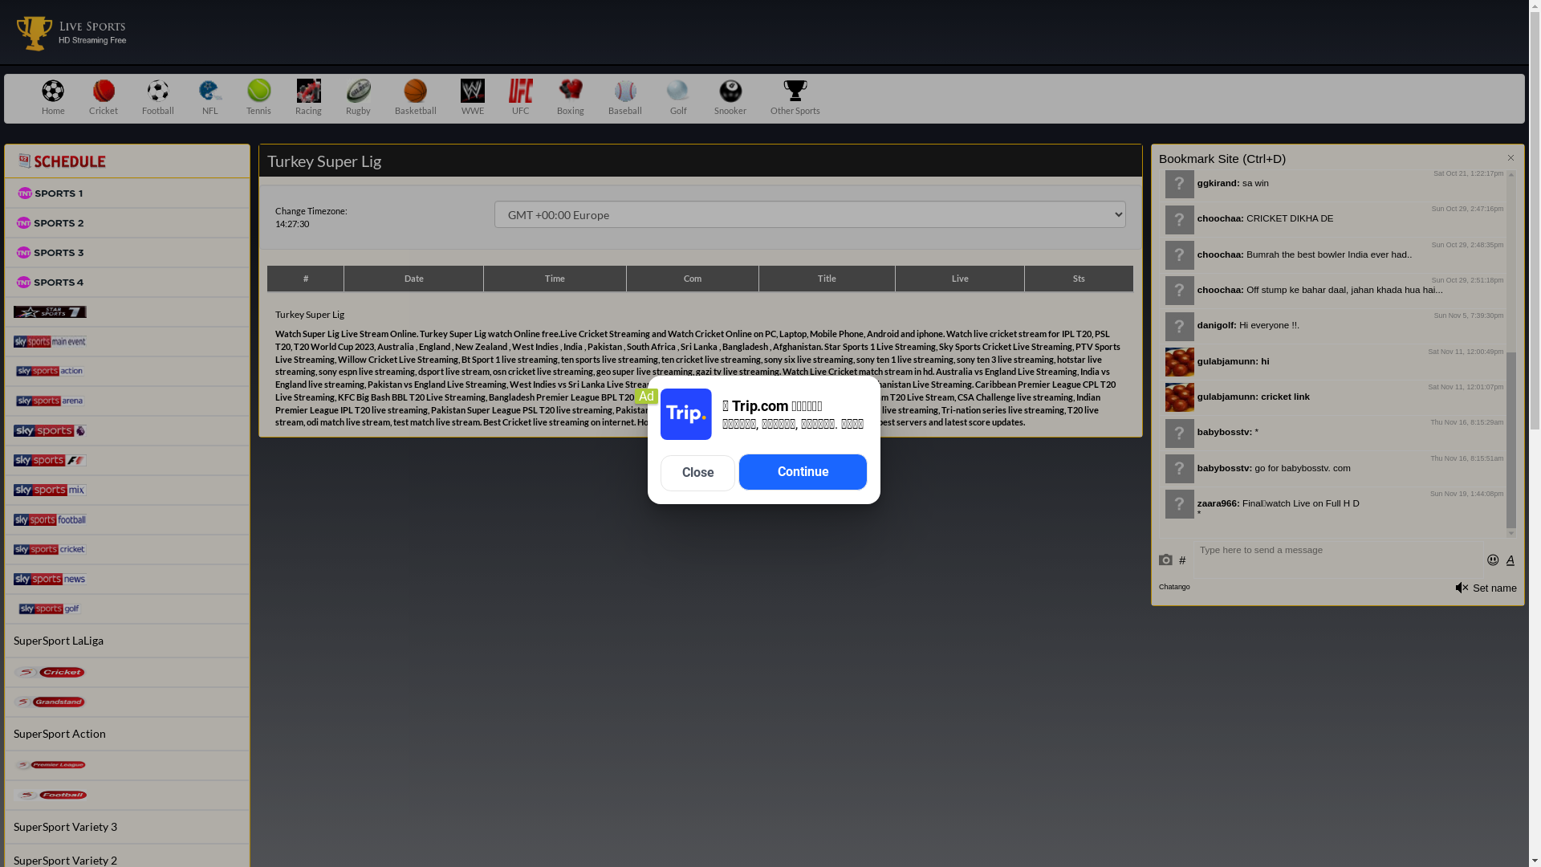 Image resolution: width=1541 pixels, height=867 pixels. What do you see at coordinates (625, 99) in the screenshot?
I see `Baseball` at bounding box center [625, 99].